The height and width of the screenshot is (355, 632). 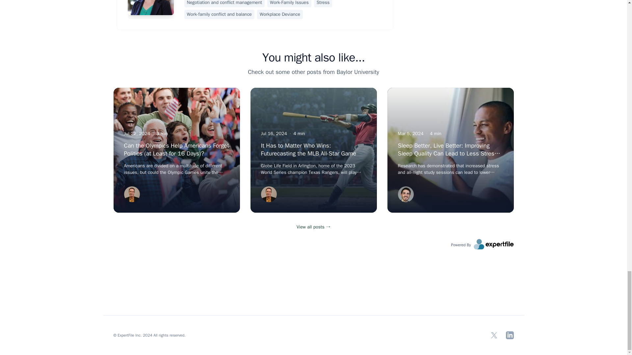 I want to click on X, so click(x=494, y=335).